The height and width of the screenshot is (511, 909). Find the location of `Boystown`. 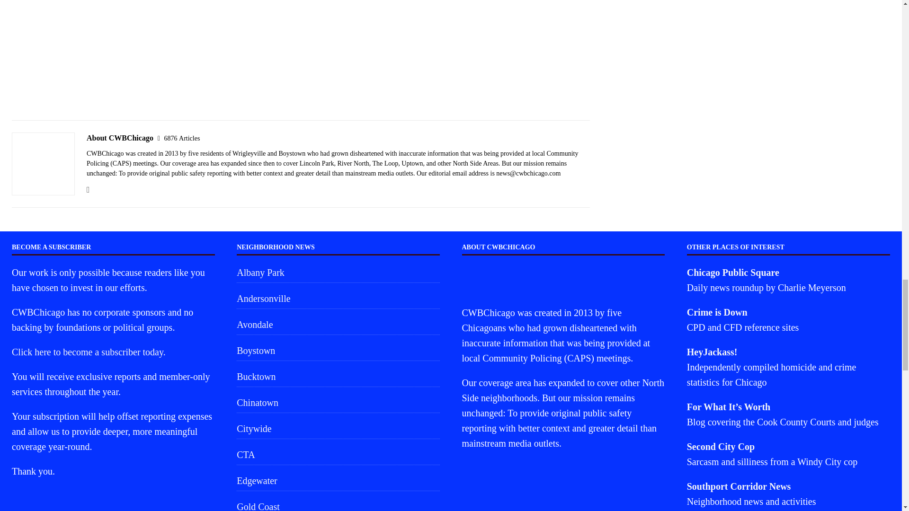

Boystown is located at coordinates (338, 351).